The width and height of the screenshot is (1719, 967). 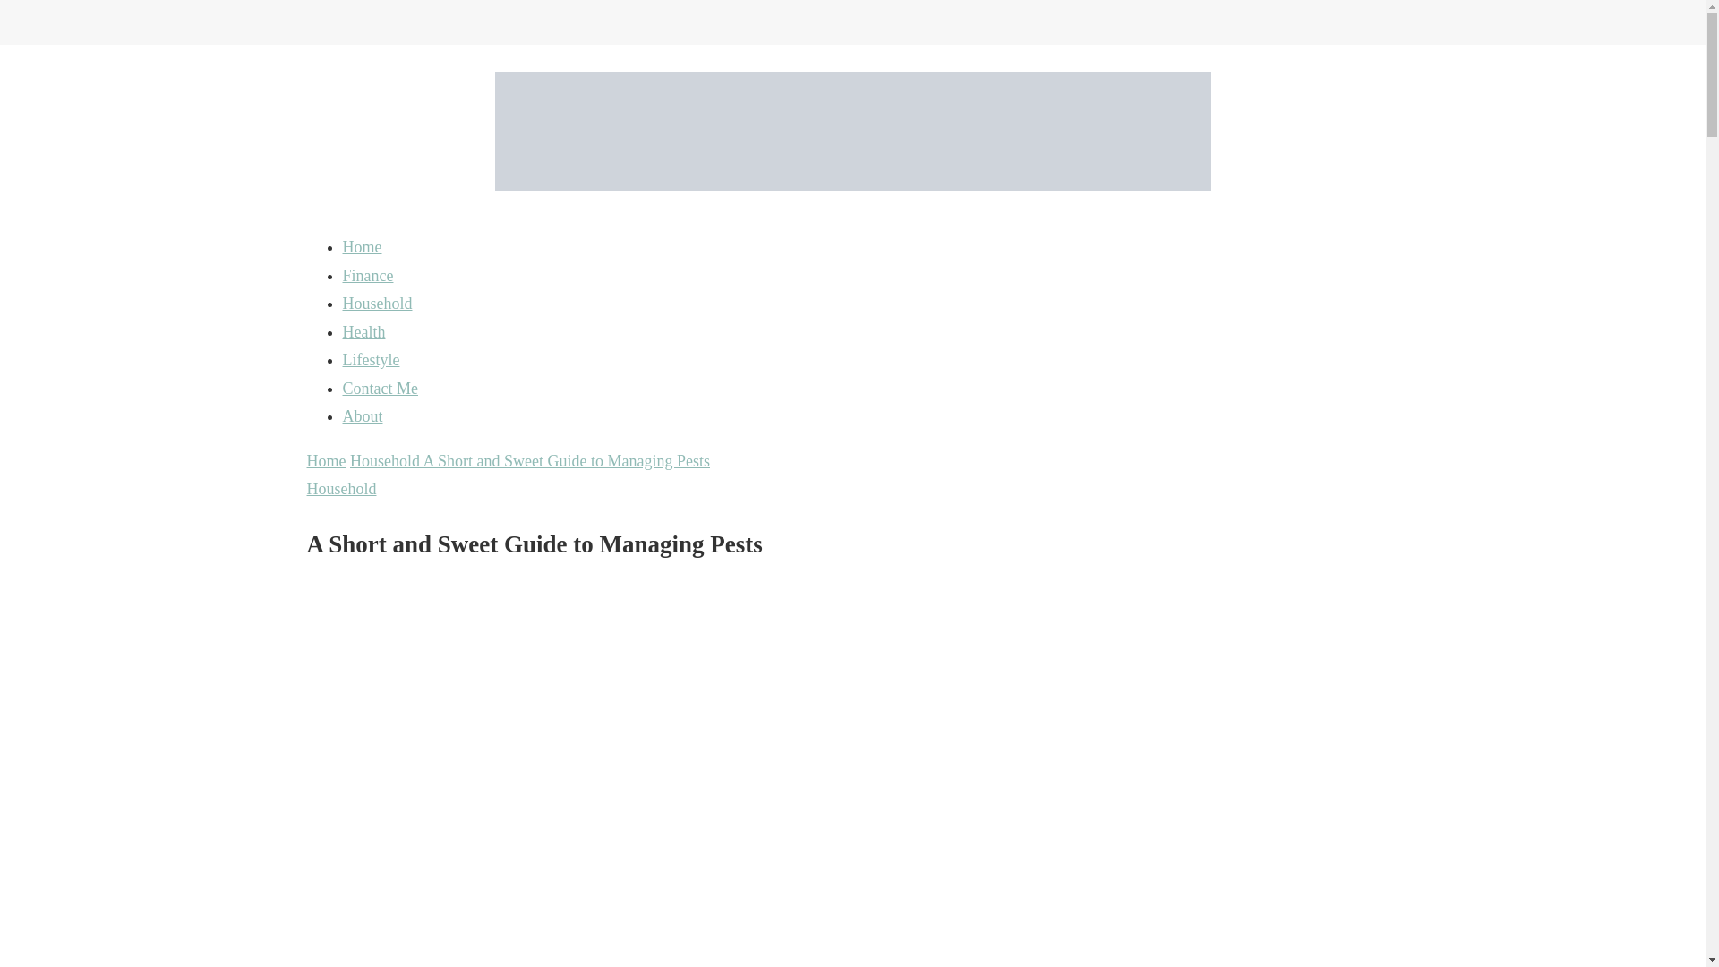 I want to click on Health, so click(x=363, y=331).